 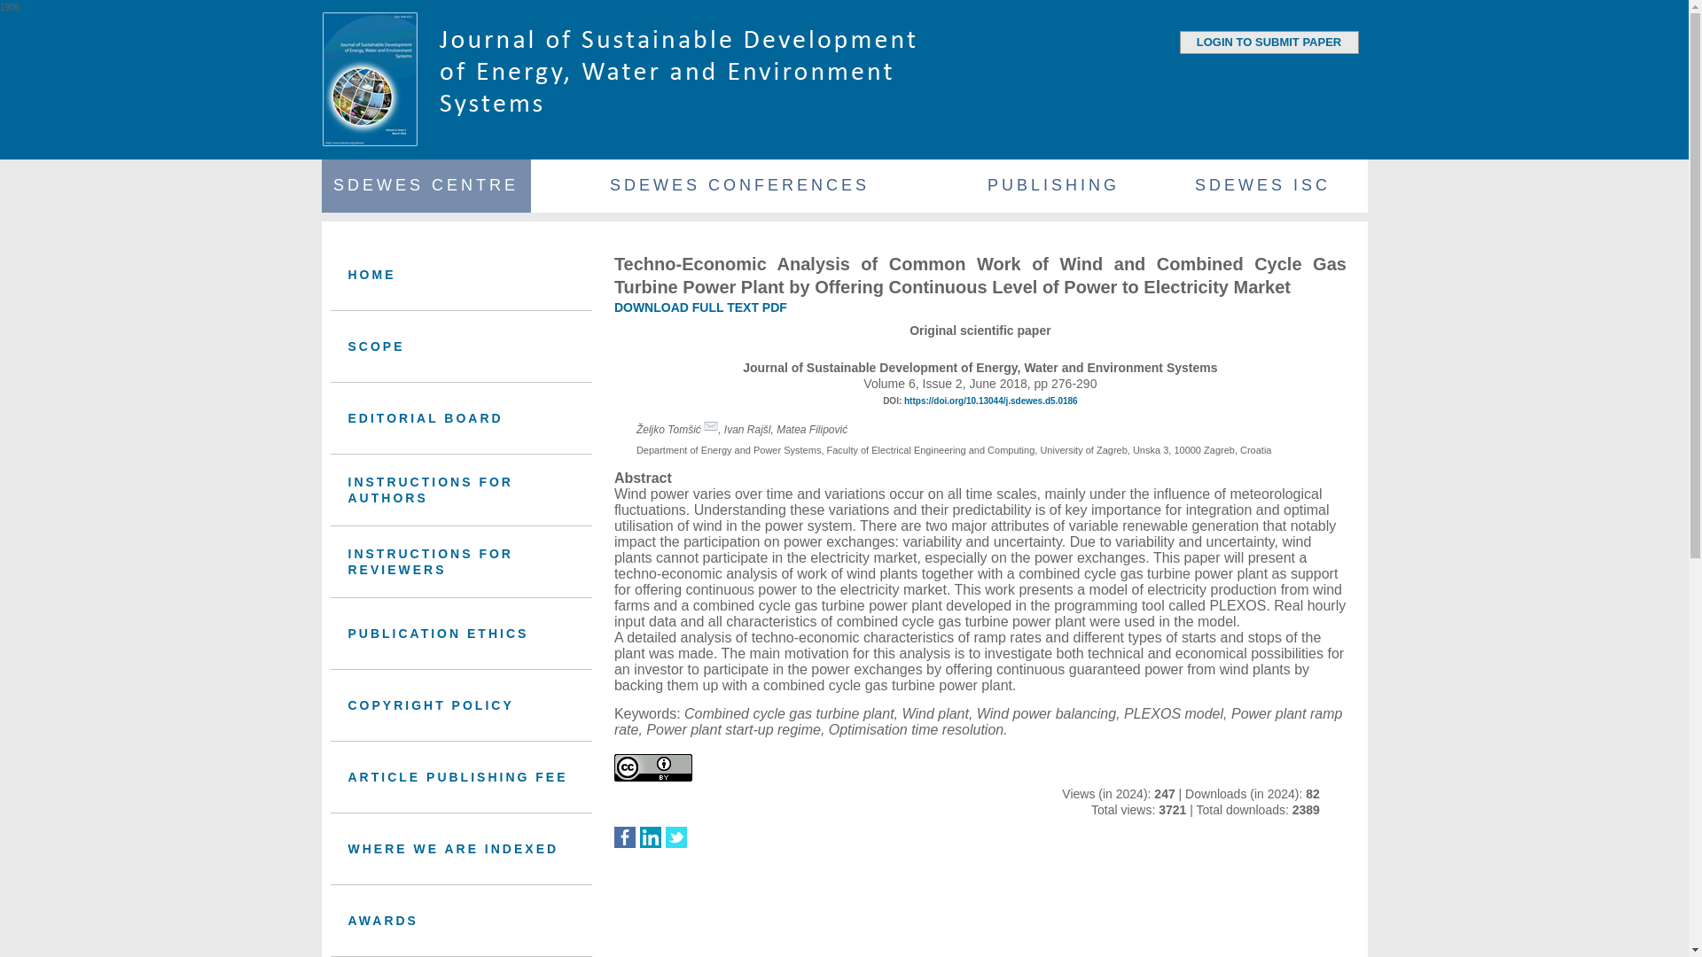 I want to click on SDEWES ISC, so click(x=1261, y=186).